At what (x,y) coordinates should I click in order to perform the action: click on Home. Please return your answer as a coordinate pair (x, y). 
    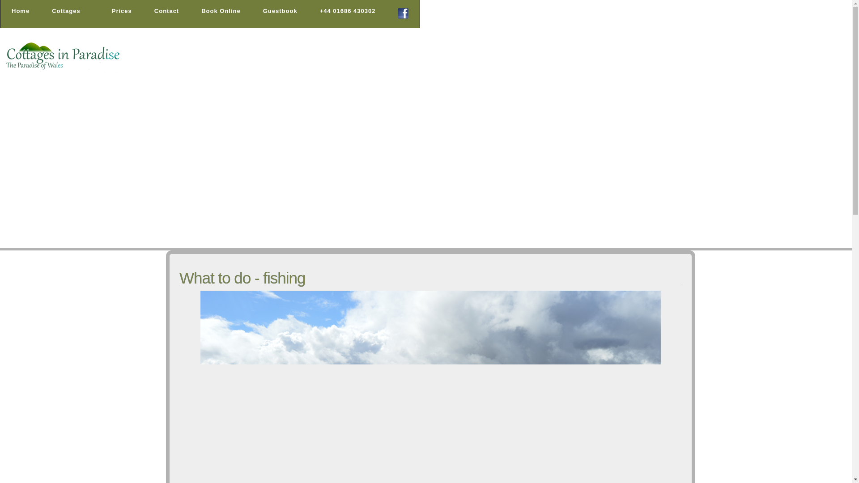
    Looking at the image, I should click on (21, 13).